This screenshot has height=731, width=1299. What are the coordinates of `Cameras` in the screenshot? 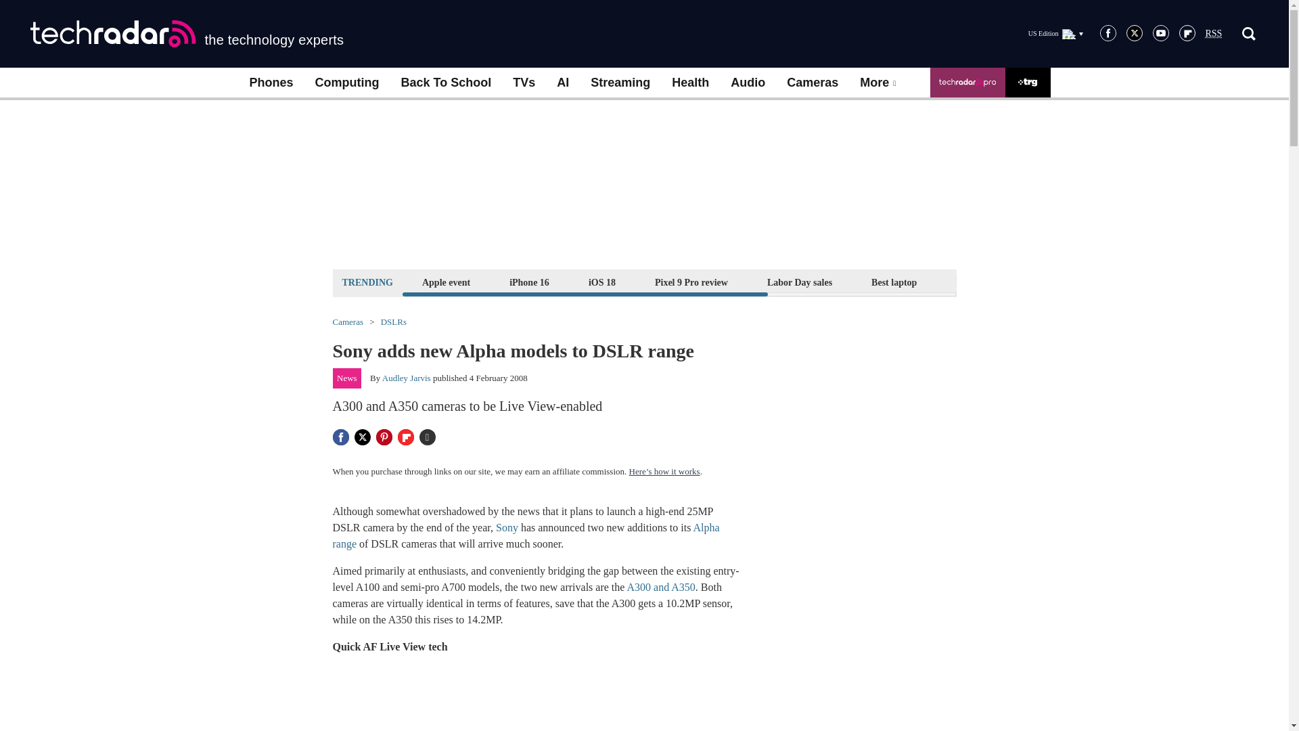 It's located at (812, 83).